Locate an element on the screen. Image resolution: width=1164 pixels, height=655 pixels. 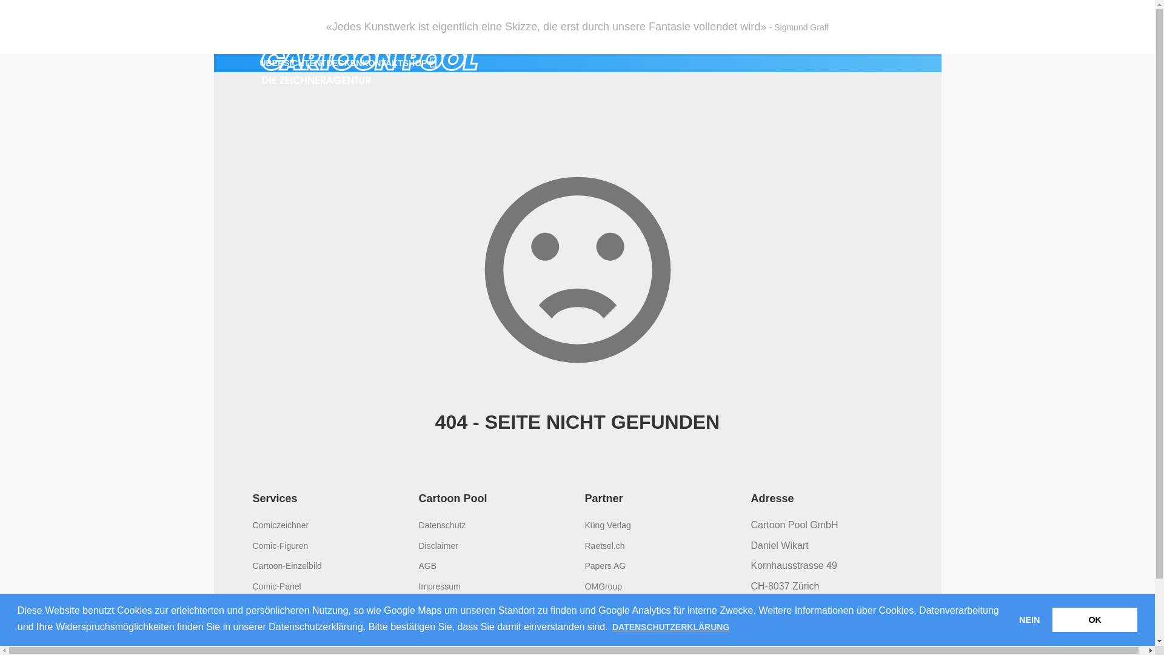
ENTDECKEN is located at coordinates (336, 63).